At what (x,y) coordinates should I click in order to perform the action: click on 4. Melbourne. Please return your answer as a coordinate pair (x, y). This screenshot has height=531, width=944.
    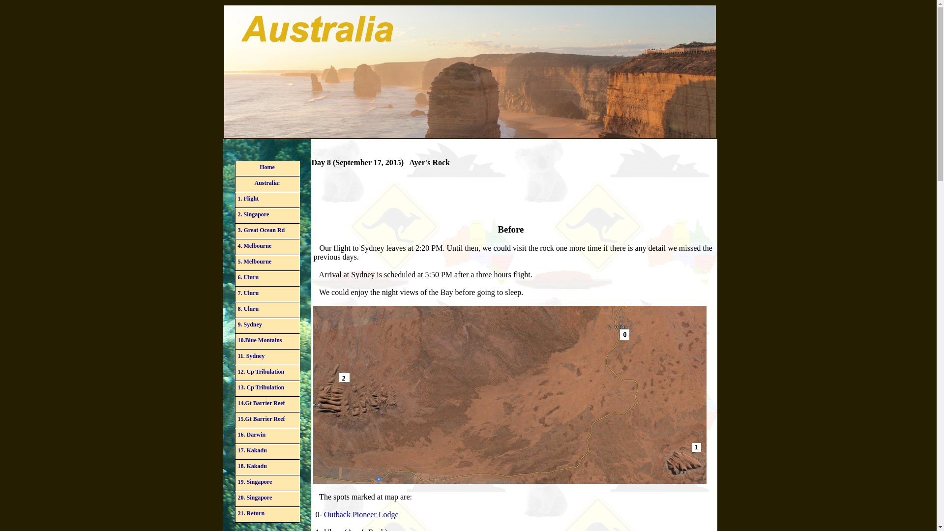
    Looking at the image, I should click on (267, 247).